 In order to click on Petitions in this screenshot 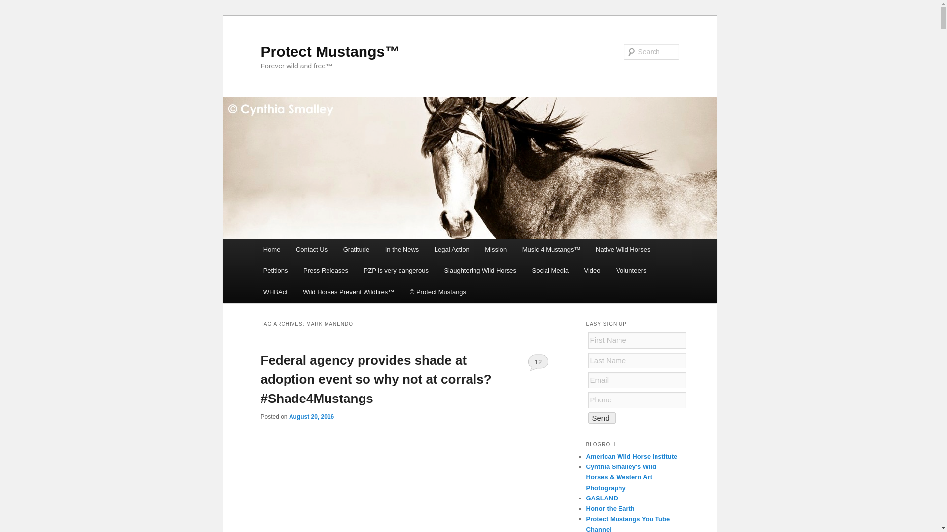, I will do `click(275, 271)`.